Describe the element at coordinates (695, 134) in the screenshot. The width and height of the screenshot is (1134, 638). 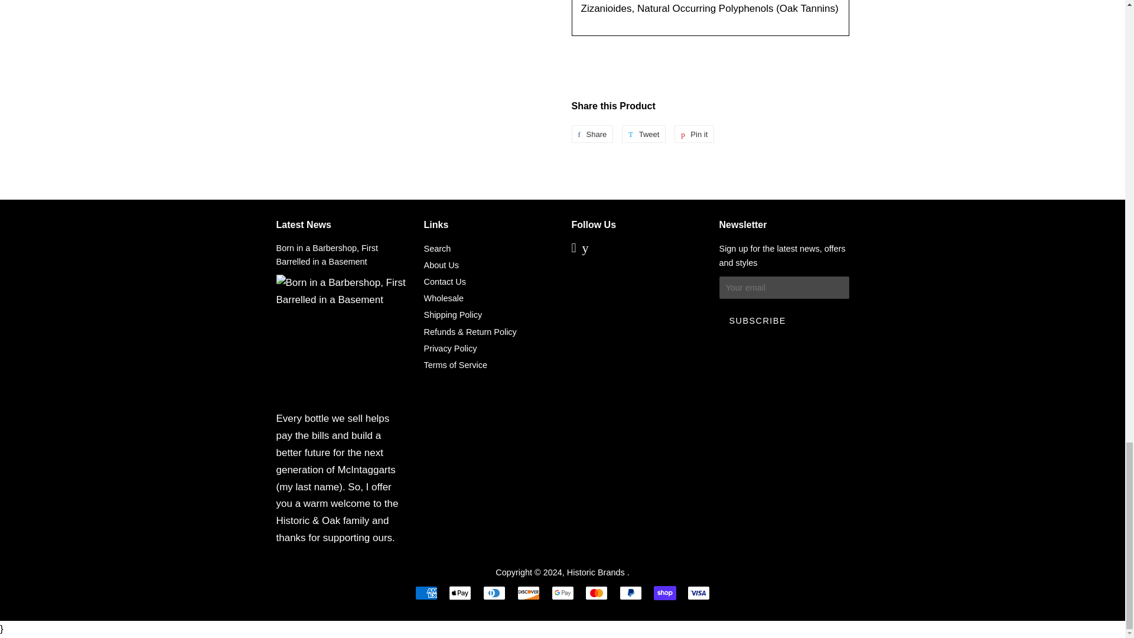
I see `Tweet on Twitter` at that location.